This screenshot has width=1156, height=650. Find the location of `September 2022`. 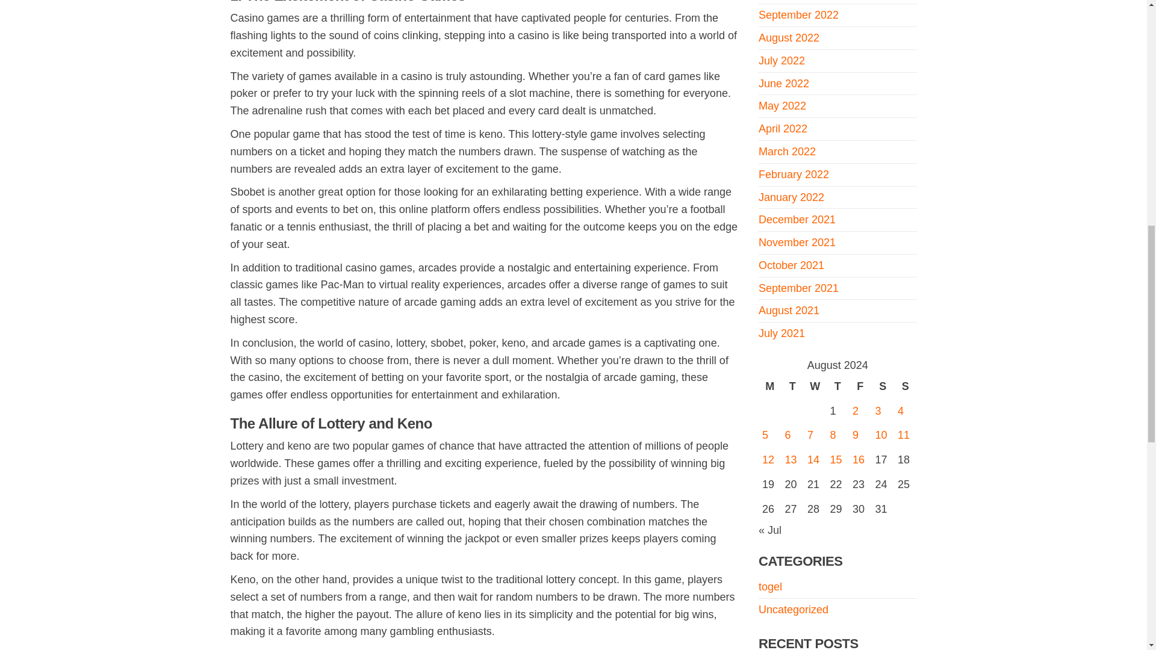

September 2022 is located at coordinates (798, 14).